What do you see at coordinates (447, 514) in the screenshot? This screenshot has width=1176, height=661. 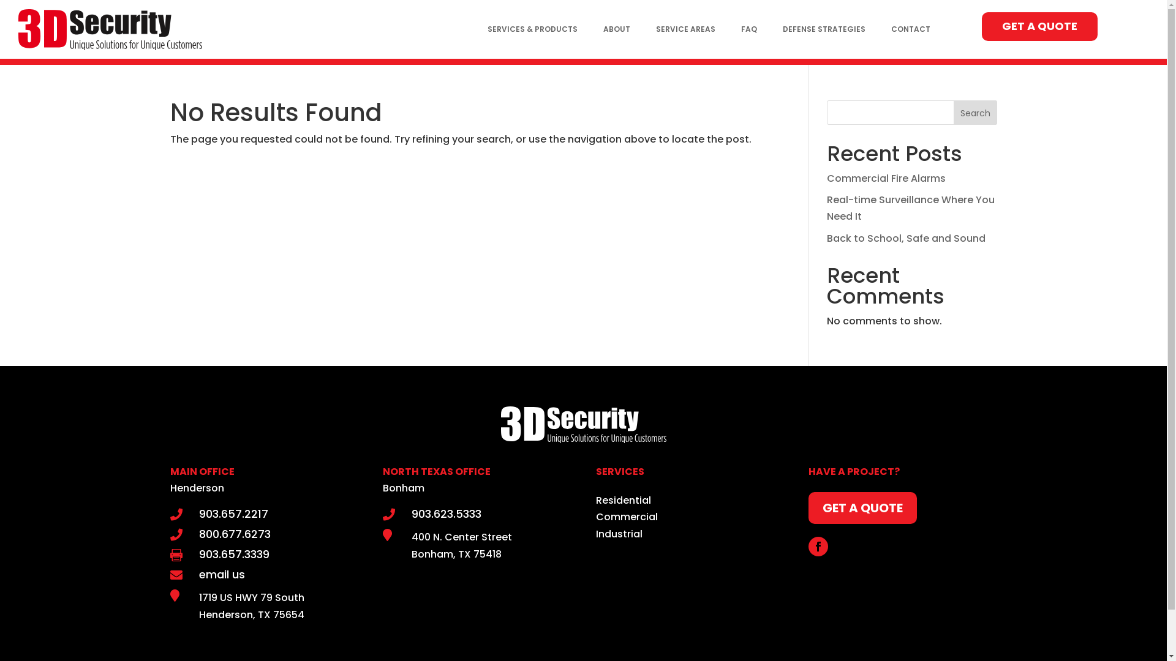 I see `903.623.5333` at bounding box center [447, 514].